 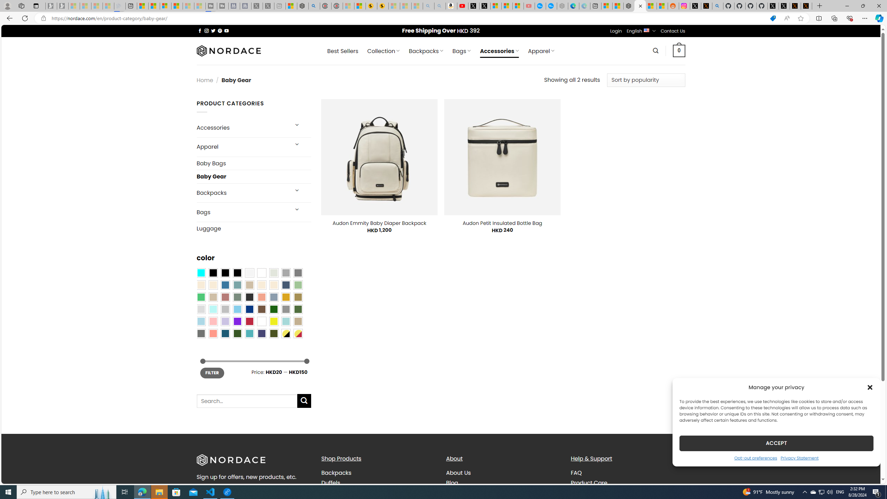 What do you see at coordinates (589, 482) in the screenshot?
I see `Product Care` at bounding box center [589, 482].